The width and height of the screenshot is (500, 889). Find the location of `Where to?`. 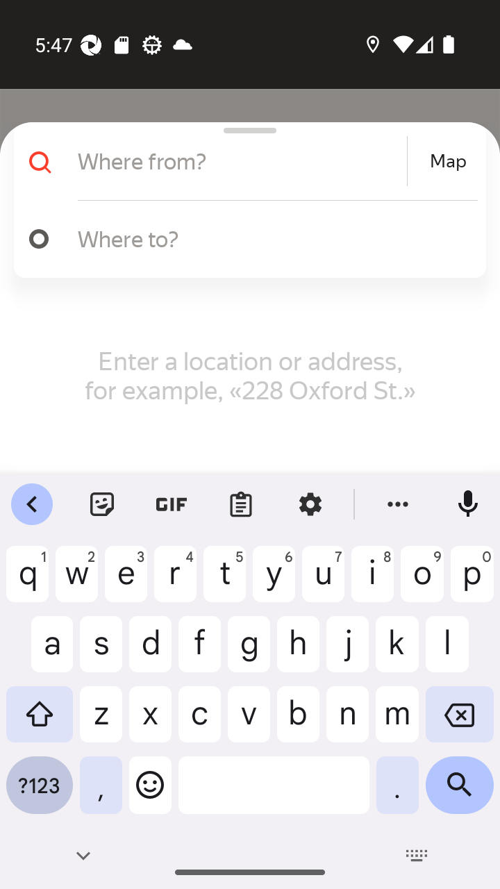

Where to? is located at coordinates (271, 238).